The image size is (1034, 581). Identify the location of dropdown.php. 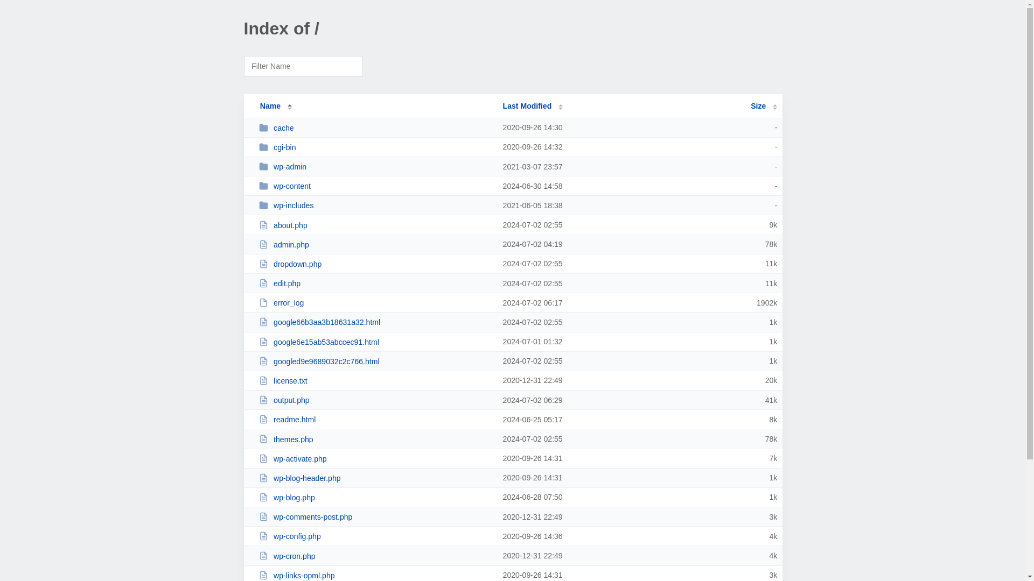
(376, 264).